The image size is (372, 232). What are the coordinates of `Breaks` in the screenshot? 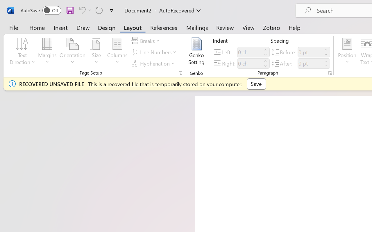 It's located at (146, 41).